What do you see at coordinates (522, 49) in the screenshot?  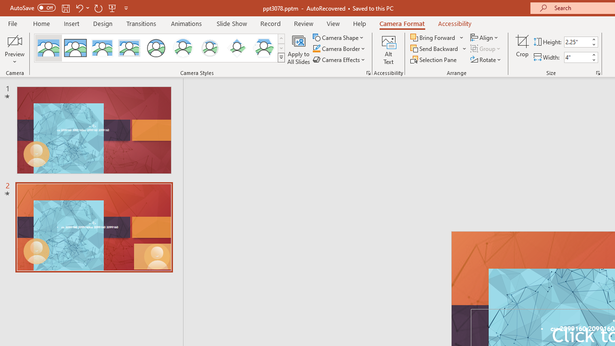 I see `Crop` at bounding box center [522, 49].